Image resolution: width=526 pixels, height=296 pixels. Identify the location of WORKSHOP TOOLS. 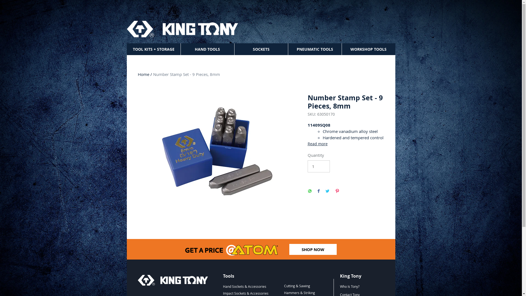
(368, 49).